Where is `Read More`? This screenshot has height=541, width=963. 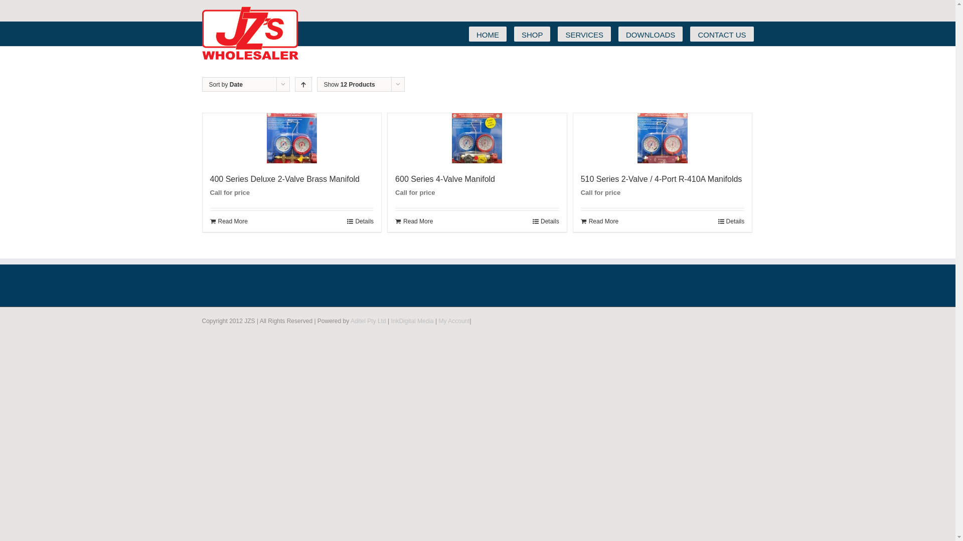
Read More is located at coordinates (600, 221).